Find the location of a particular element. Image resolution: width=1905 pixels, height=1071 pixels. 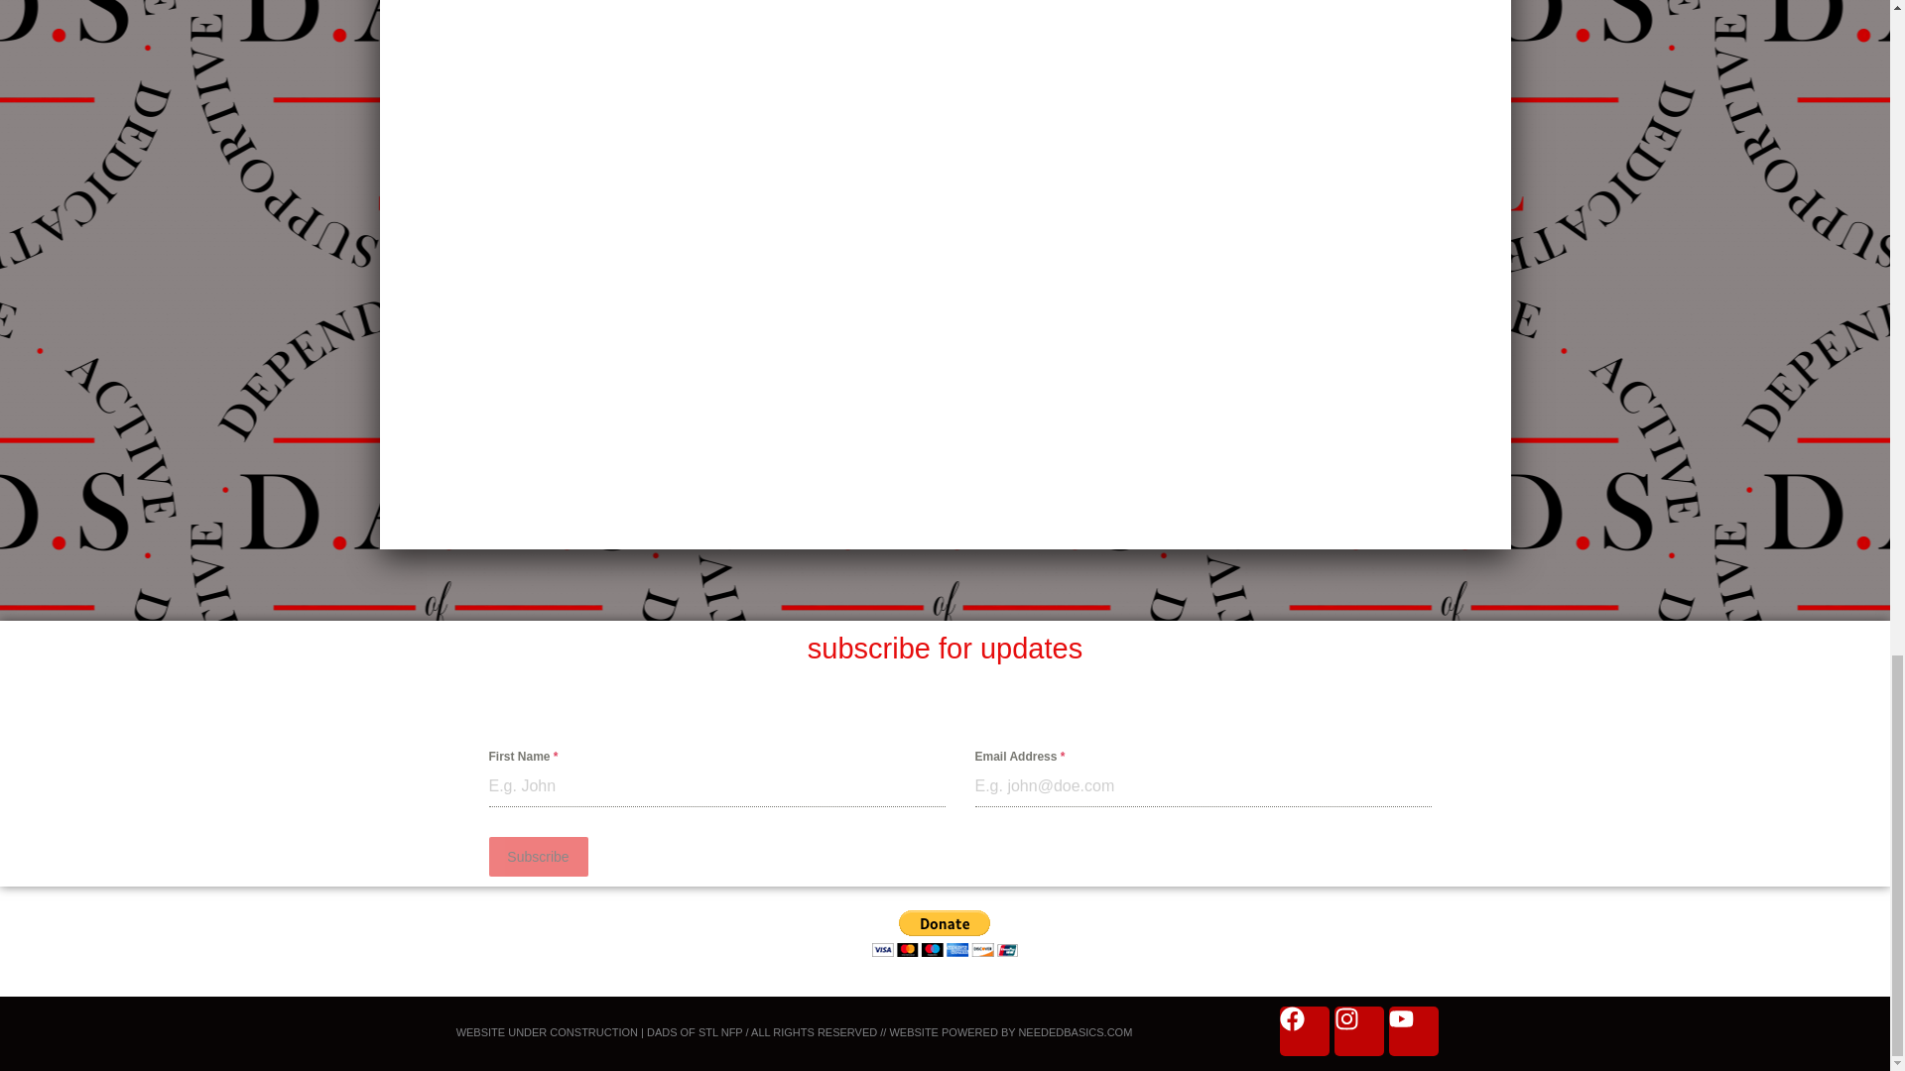

Subscribe is located at coordinates (537, 857).